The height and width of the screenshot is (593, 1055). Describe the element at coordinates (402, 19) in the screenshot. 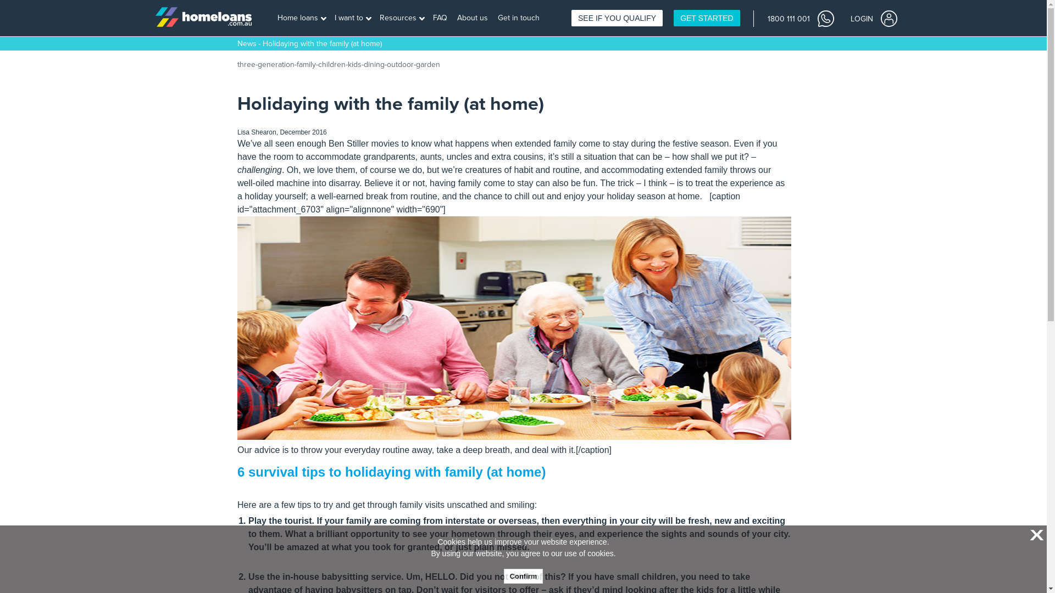

I see `Resources` at that location.